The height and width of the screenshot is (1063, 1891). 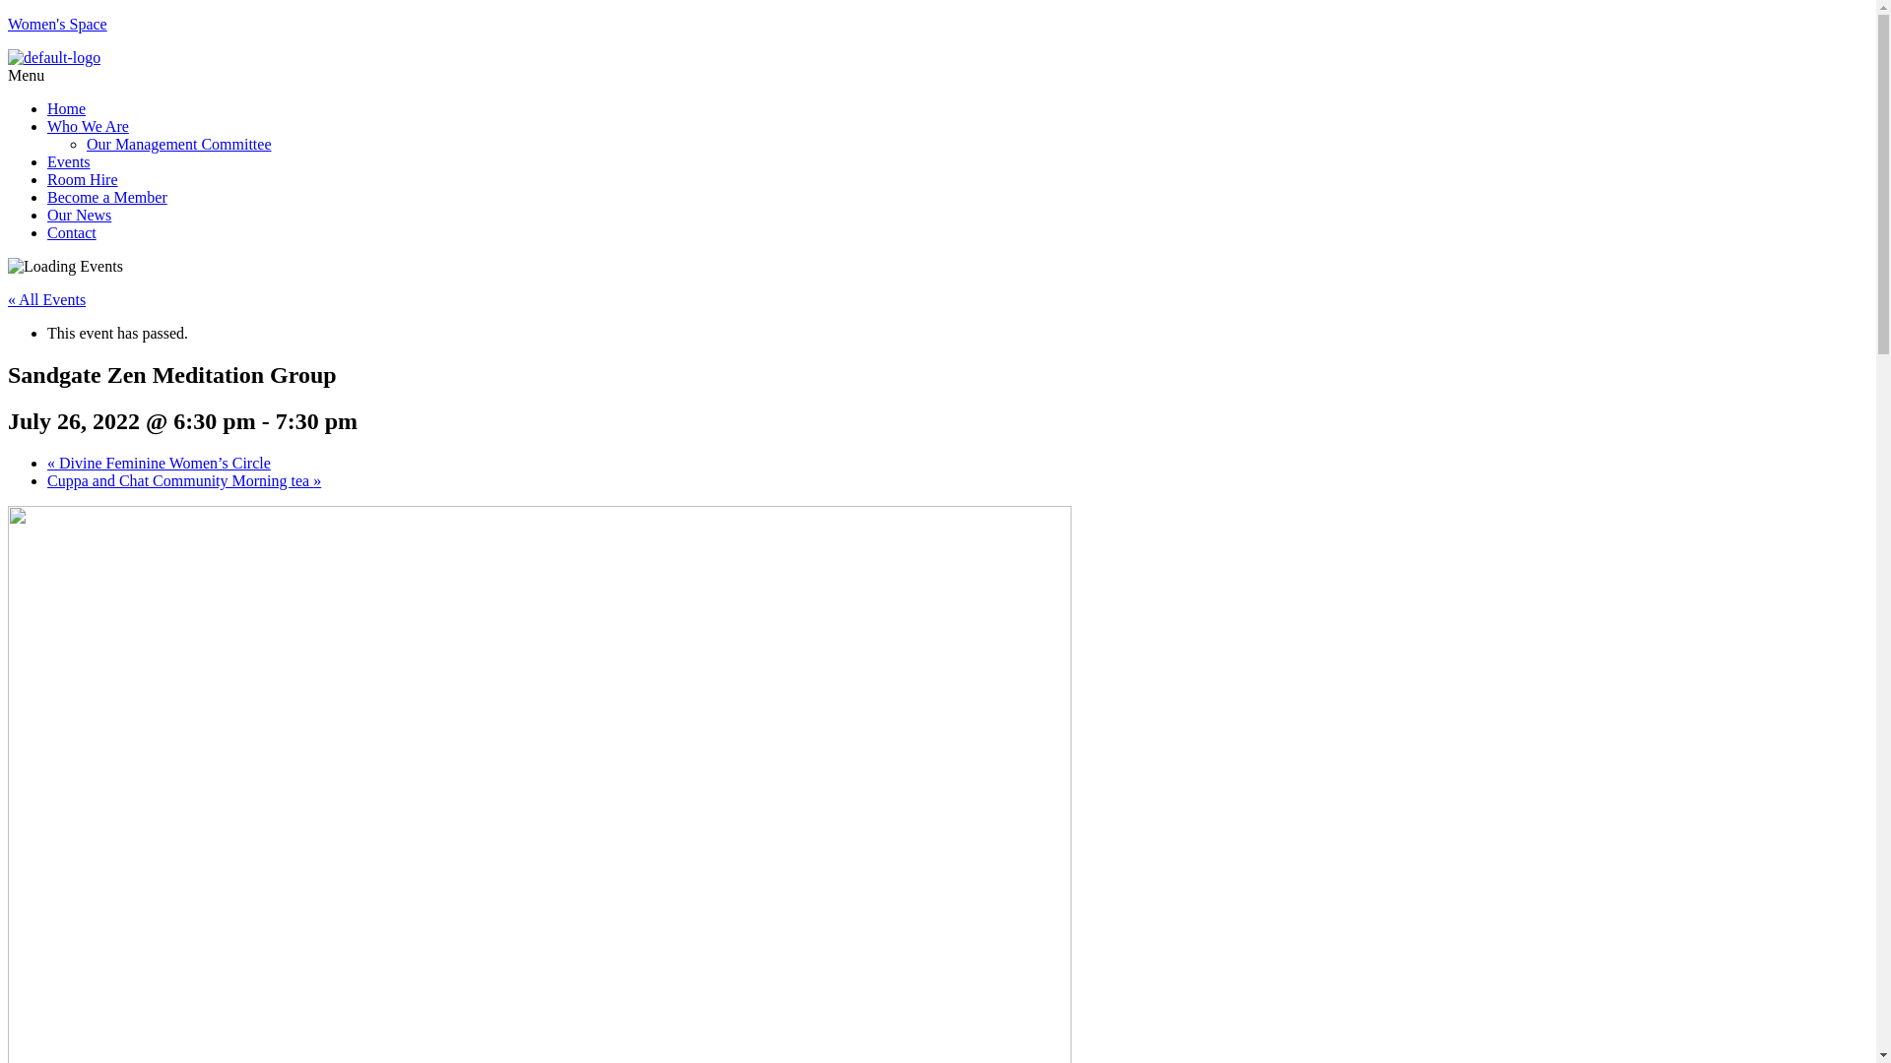 I want to click on Women's Space, so click(x=57, y=24).